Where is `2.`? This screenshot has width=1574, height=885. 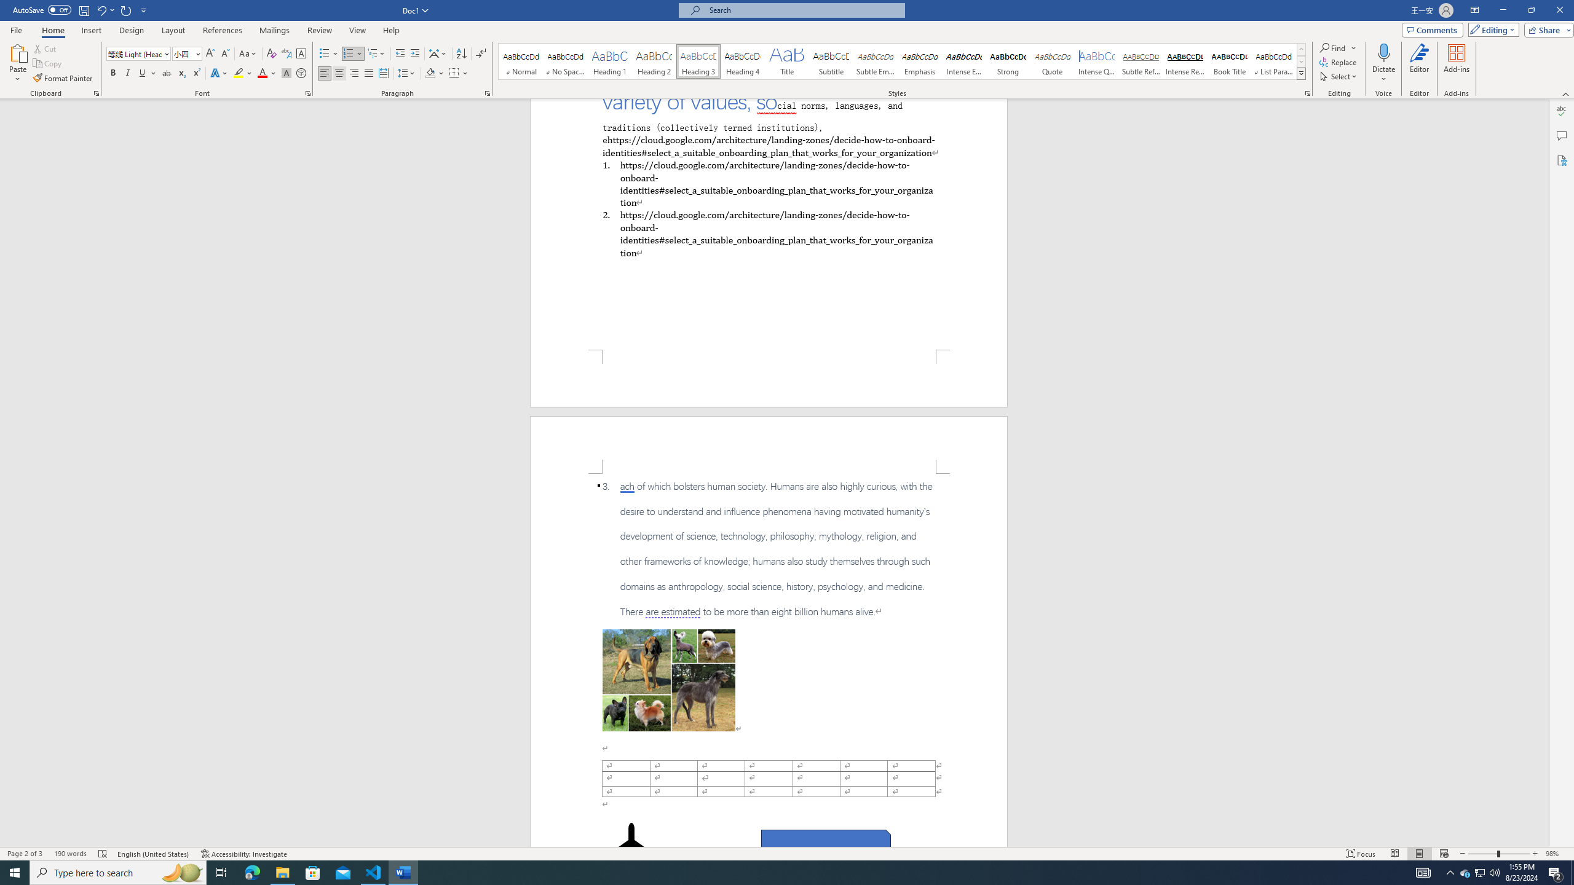
2. is located at coordinates (768, 234).